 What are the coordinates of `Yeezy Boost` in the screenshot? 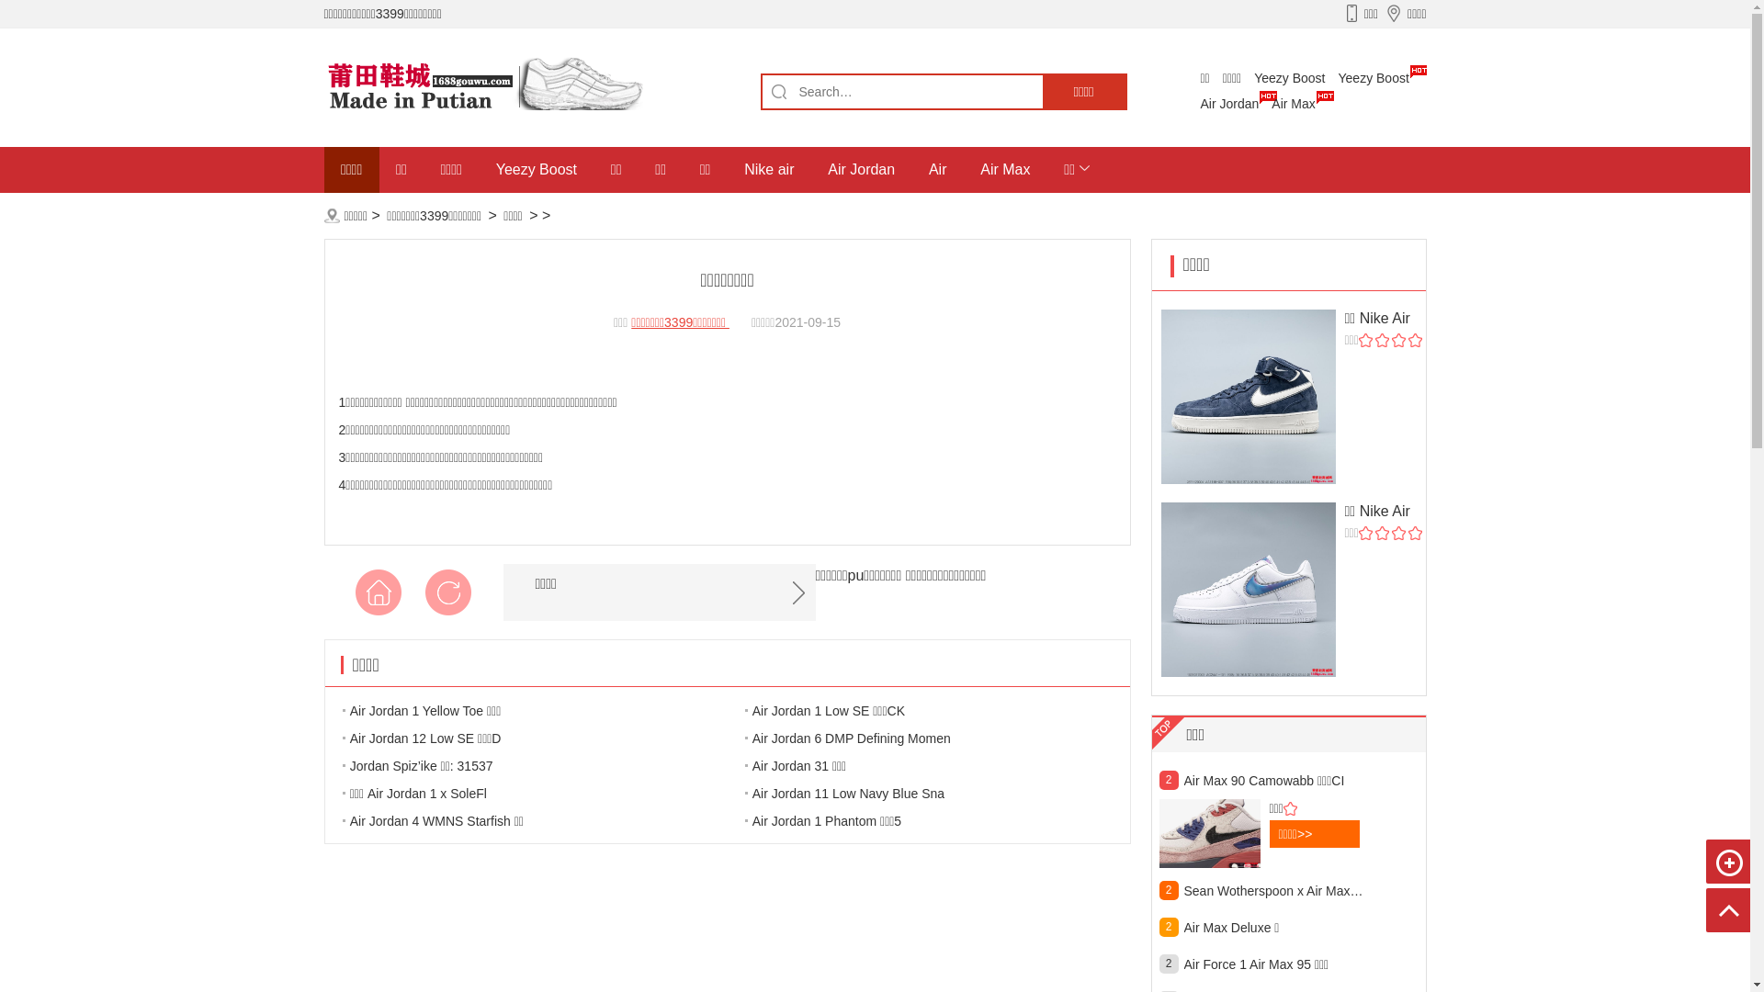 It's located at (1290, 78).